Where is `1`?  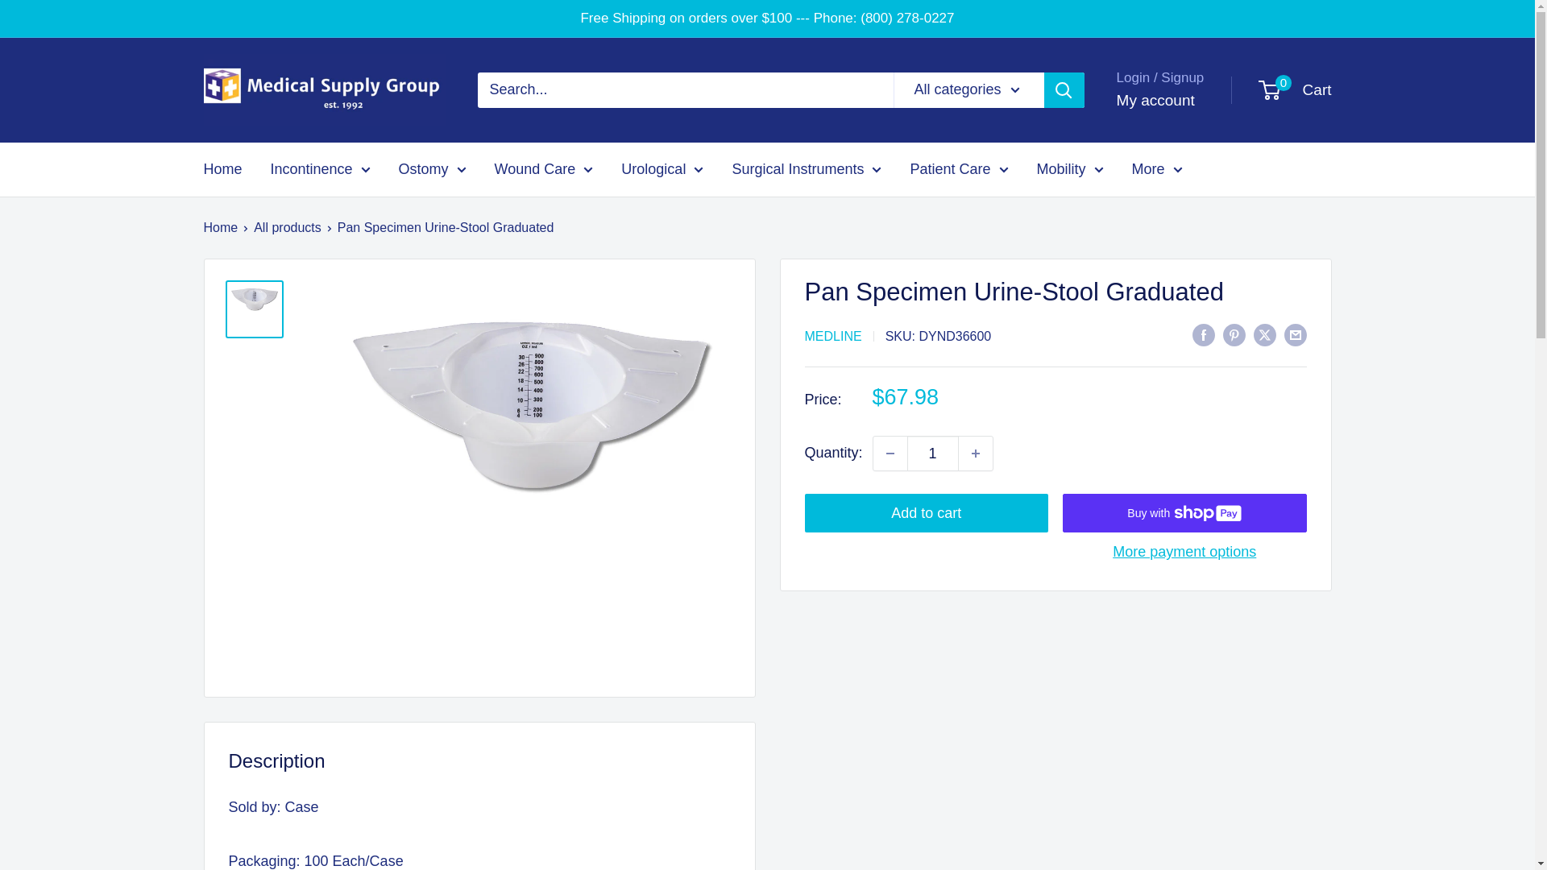 1 is located at coordinates (933, 454).